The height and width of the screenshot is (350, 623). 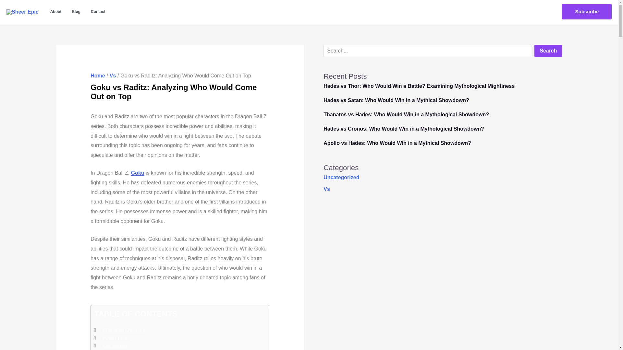 I want to click on Subscribe, so click(x=587, y=12).